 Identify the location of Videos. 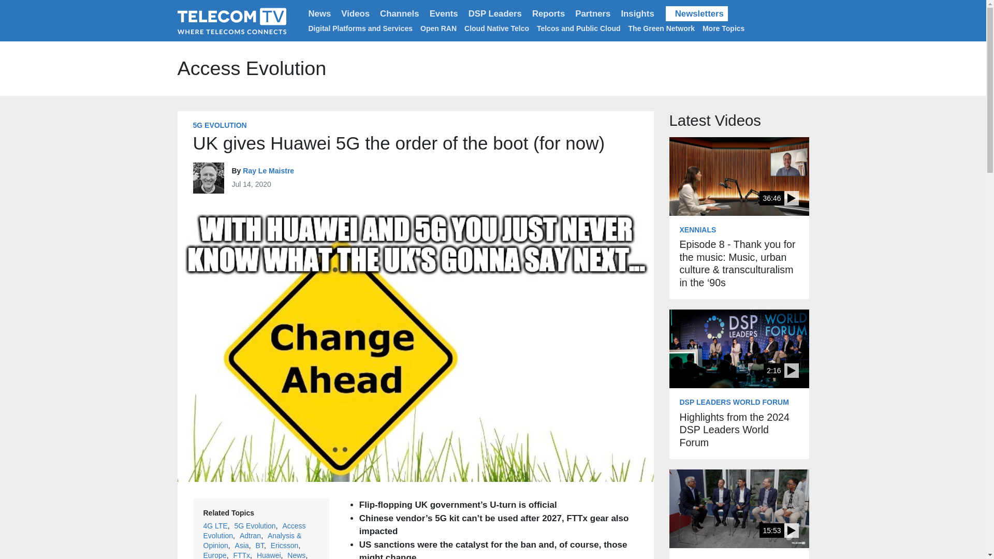
(355, 13).